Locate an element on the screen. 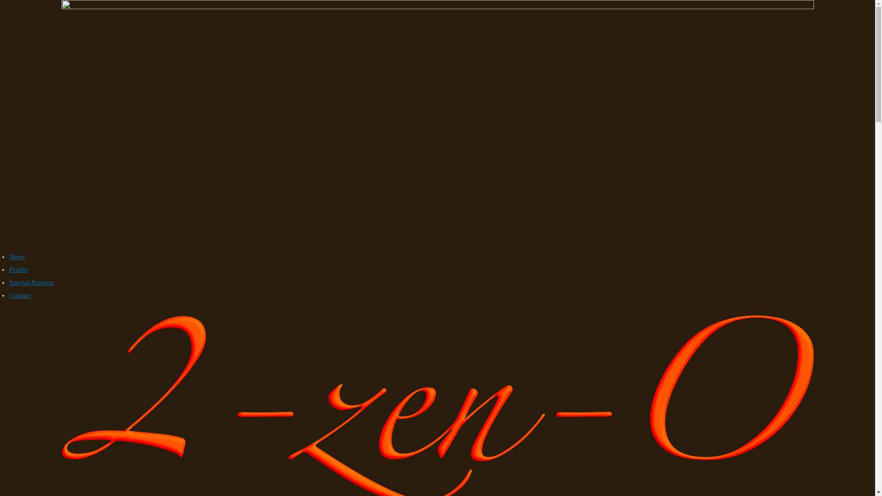 This screenshot has width=882, height=496. Contact is located at coordinates (20, 295).